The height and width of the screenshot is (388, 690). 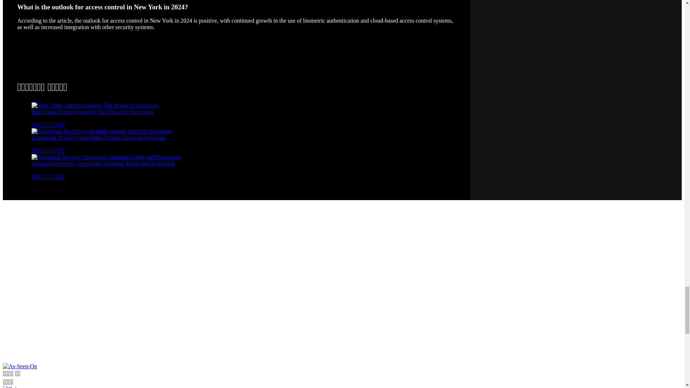 I want to click on Advanced Security Intercoms: Ensuring Safety and Protection, so click(x=106, y=157).